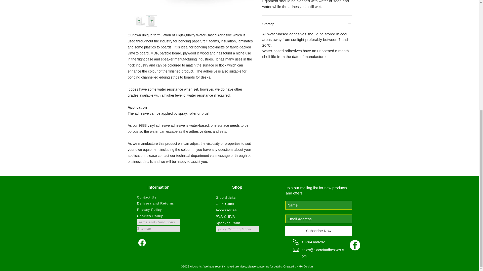  I want to click on Contact Us, so click(158, 197).